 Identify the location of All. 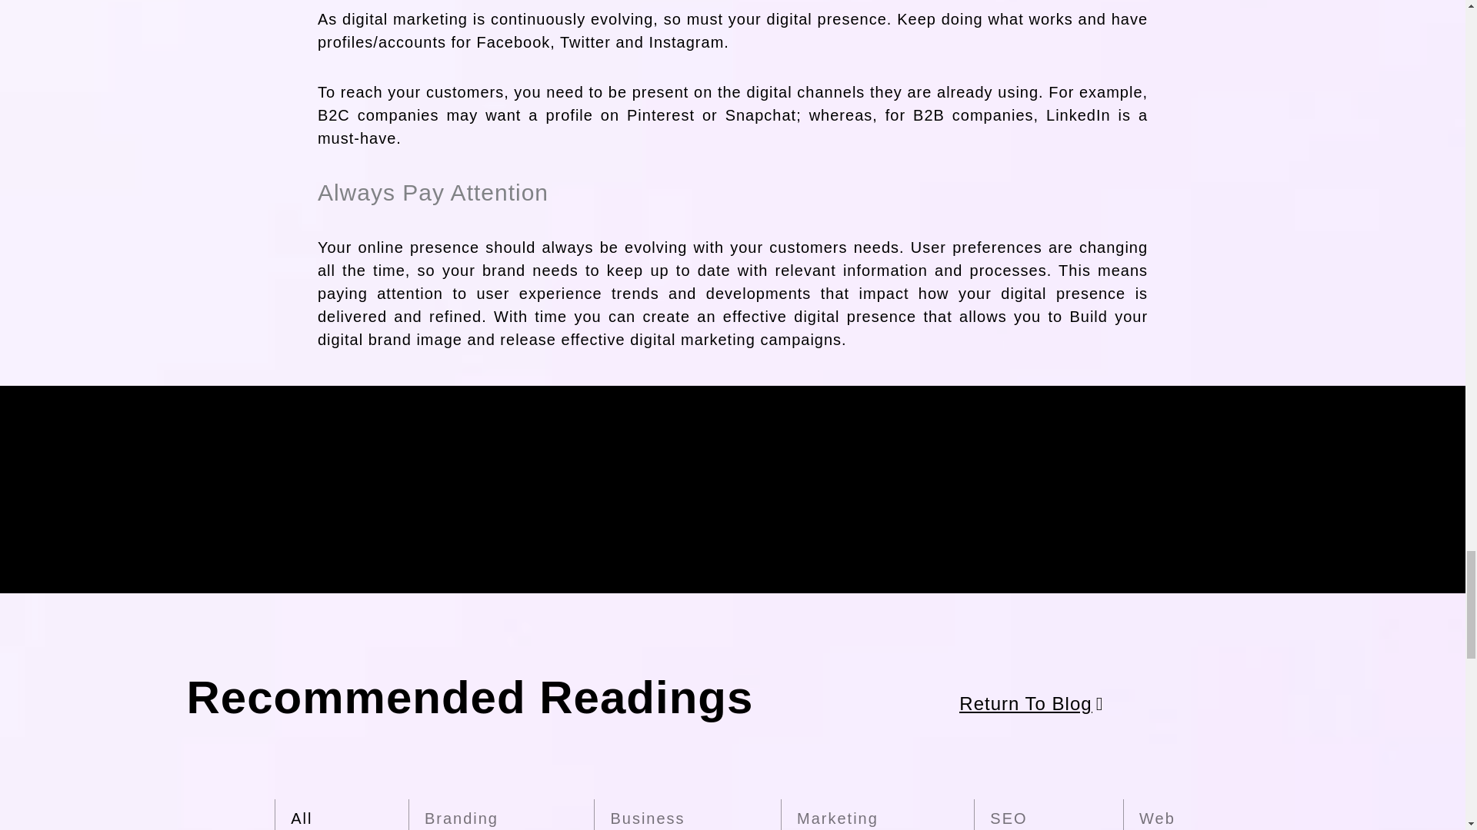
(302, 815).